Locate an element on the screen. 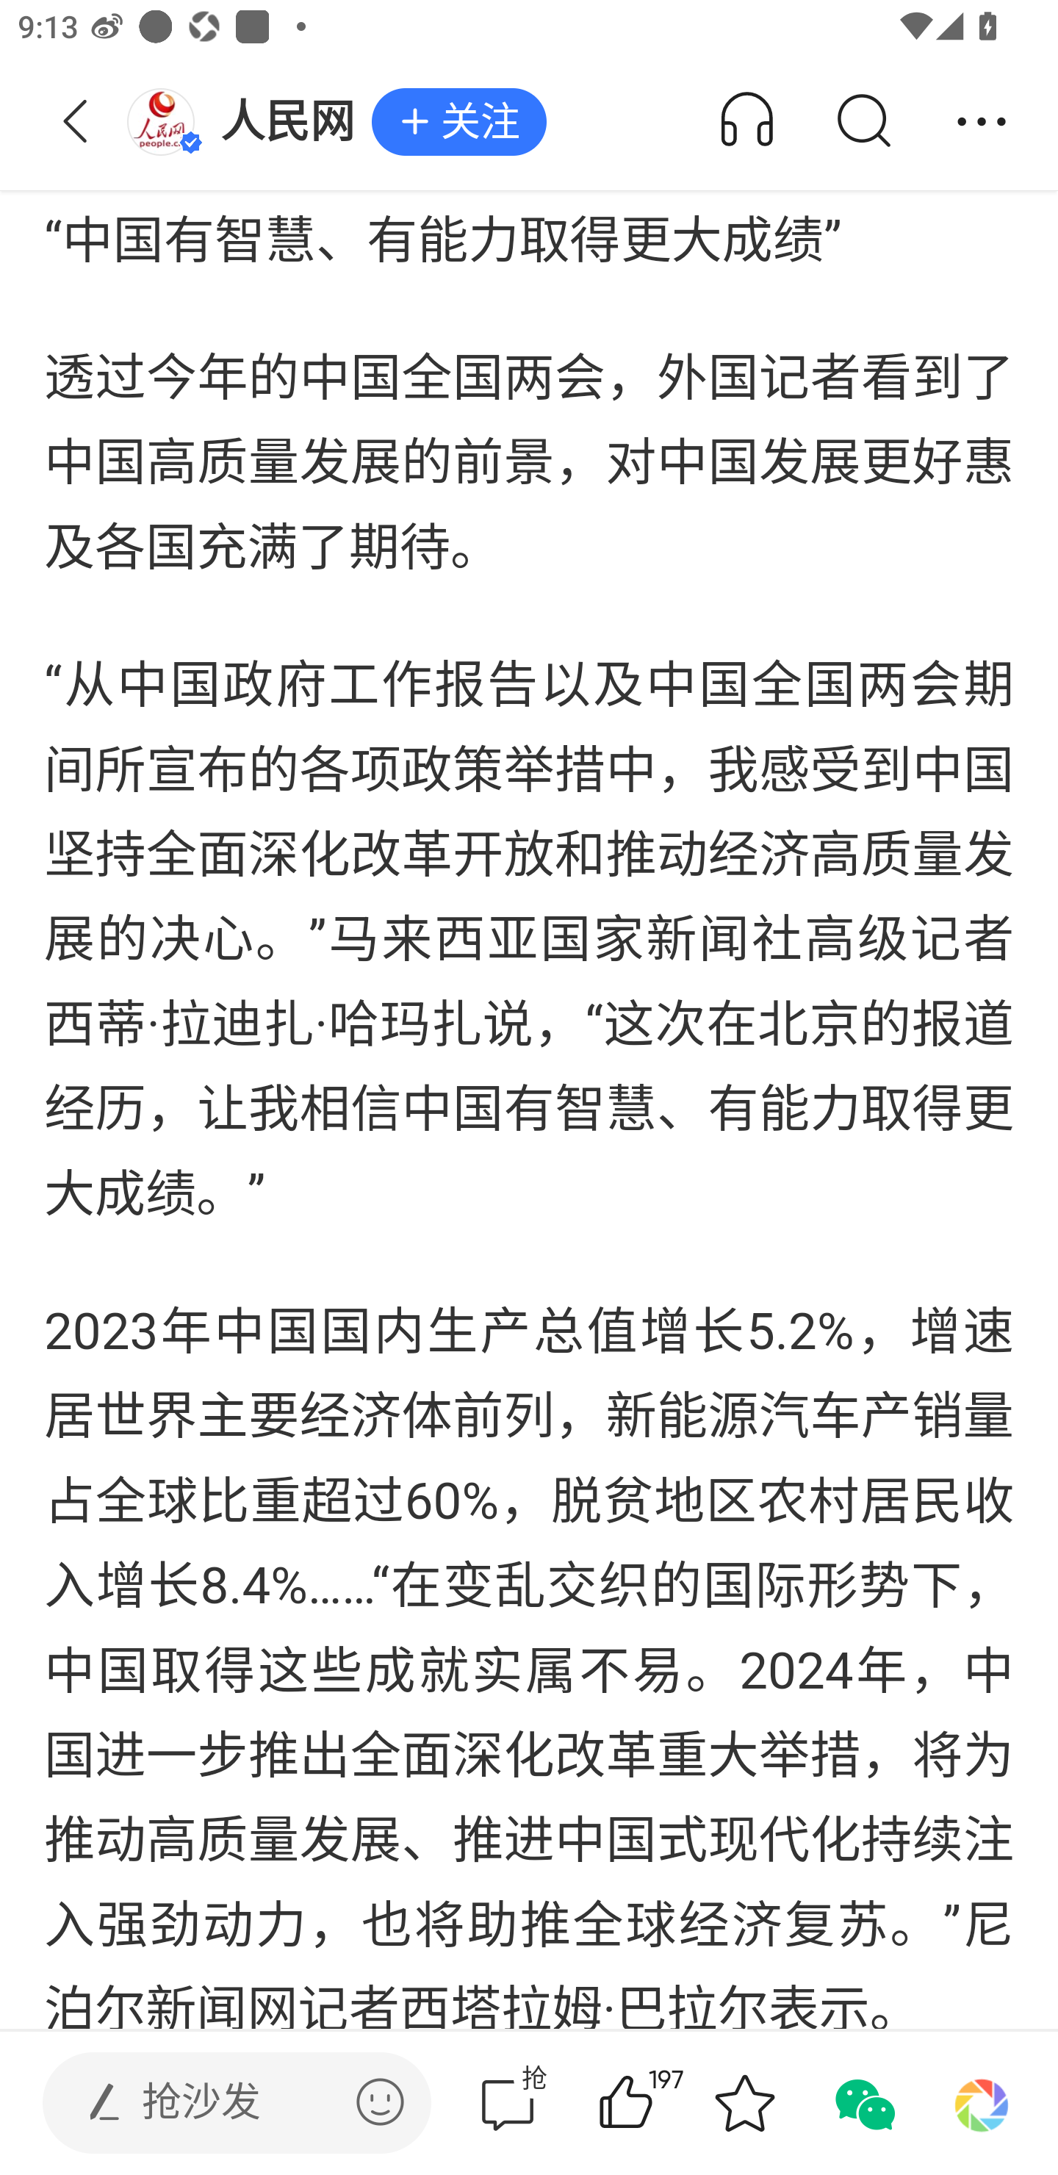  人民网 is located at coordinates (248, 122).